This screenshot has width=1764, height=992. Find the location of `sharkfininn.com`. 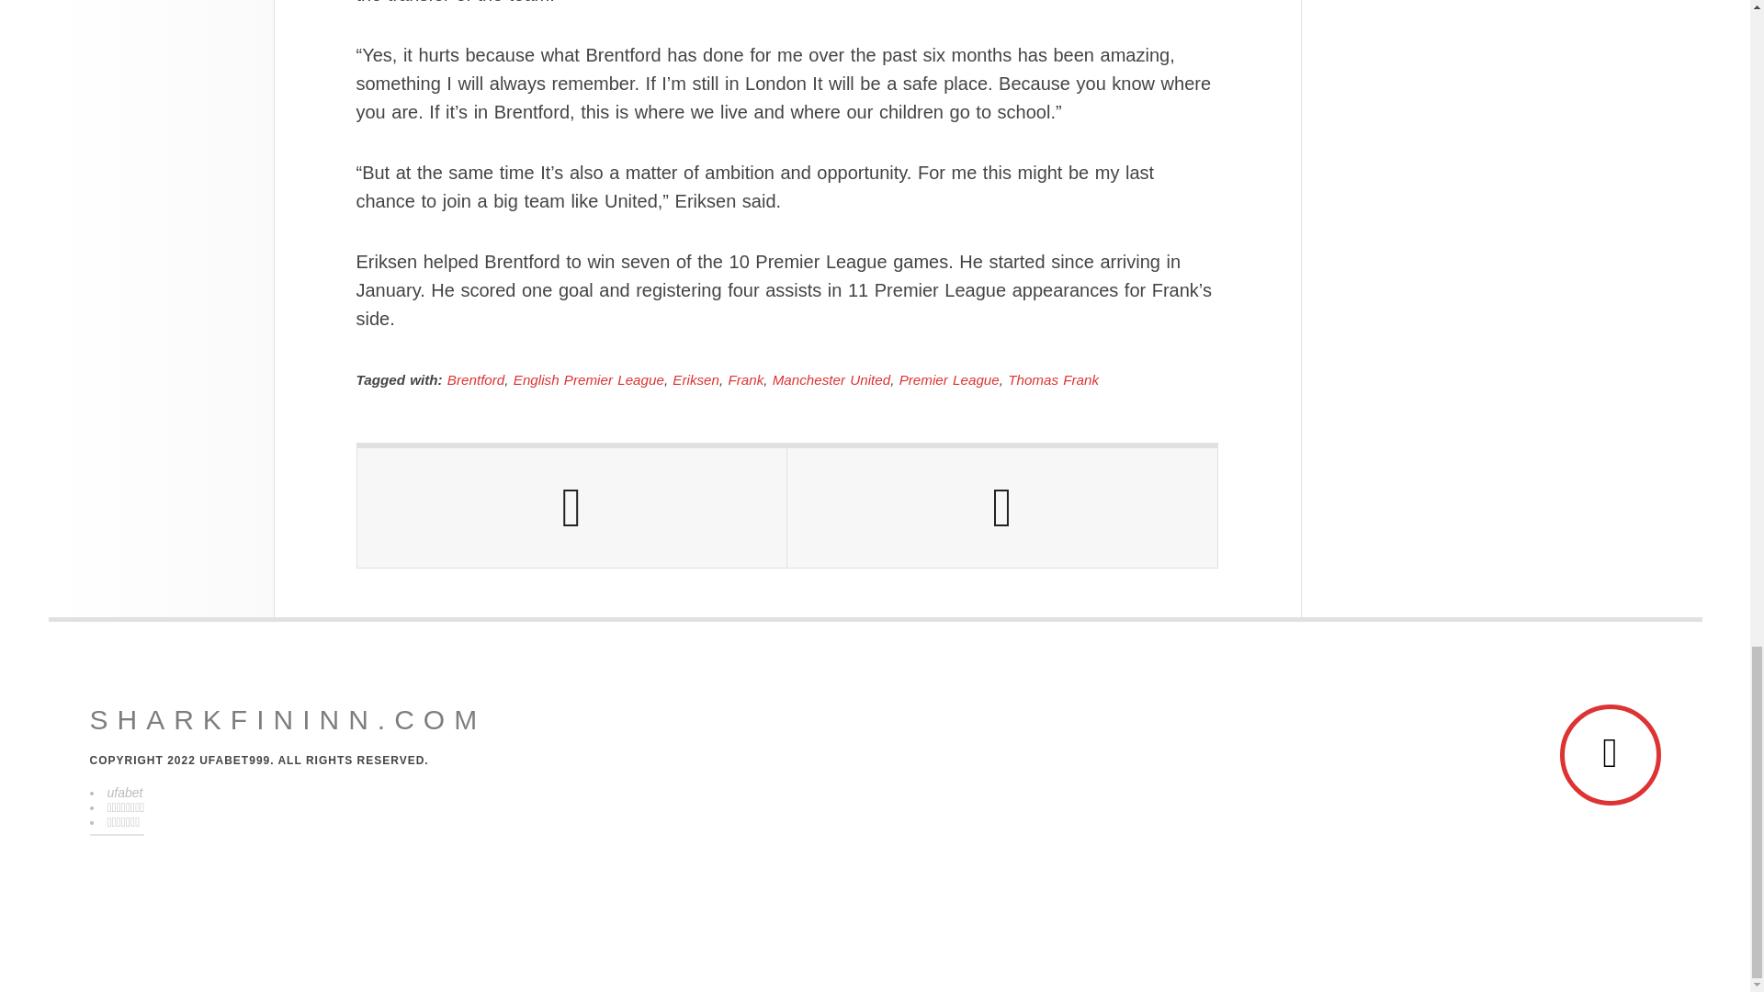

sharkfininn.com is located at coordinates (288, 720).